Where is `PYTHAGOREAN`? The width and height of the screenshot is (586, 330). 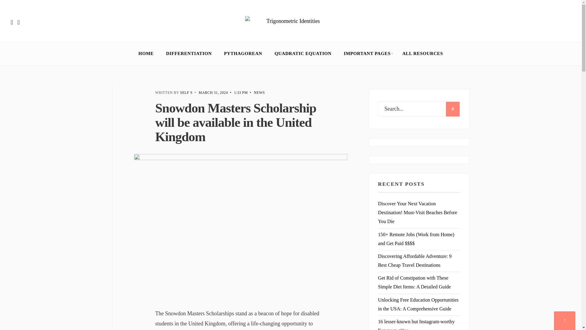
PYTHAGOREAN is located at coordinates (243, 54).